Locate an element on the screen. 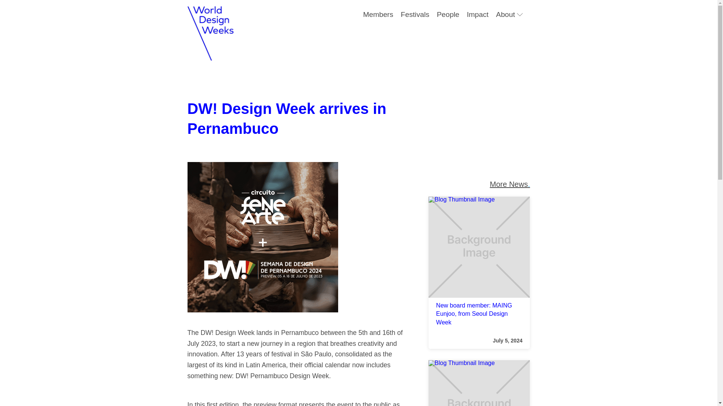  People is located at coordinates (444, 15).